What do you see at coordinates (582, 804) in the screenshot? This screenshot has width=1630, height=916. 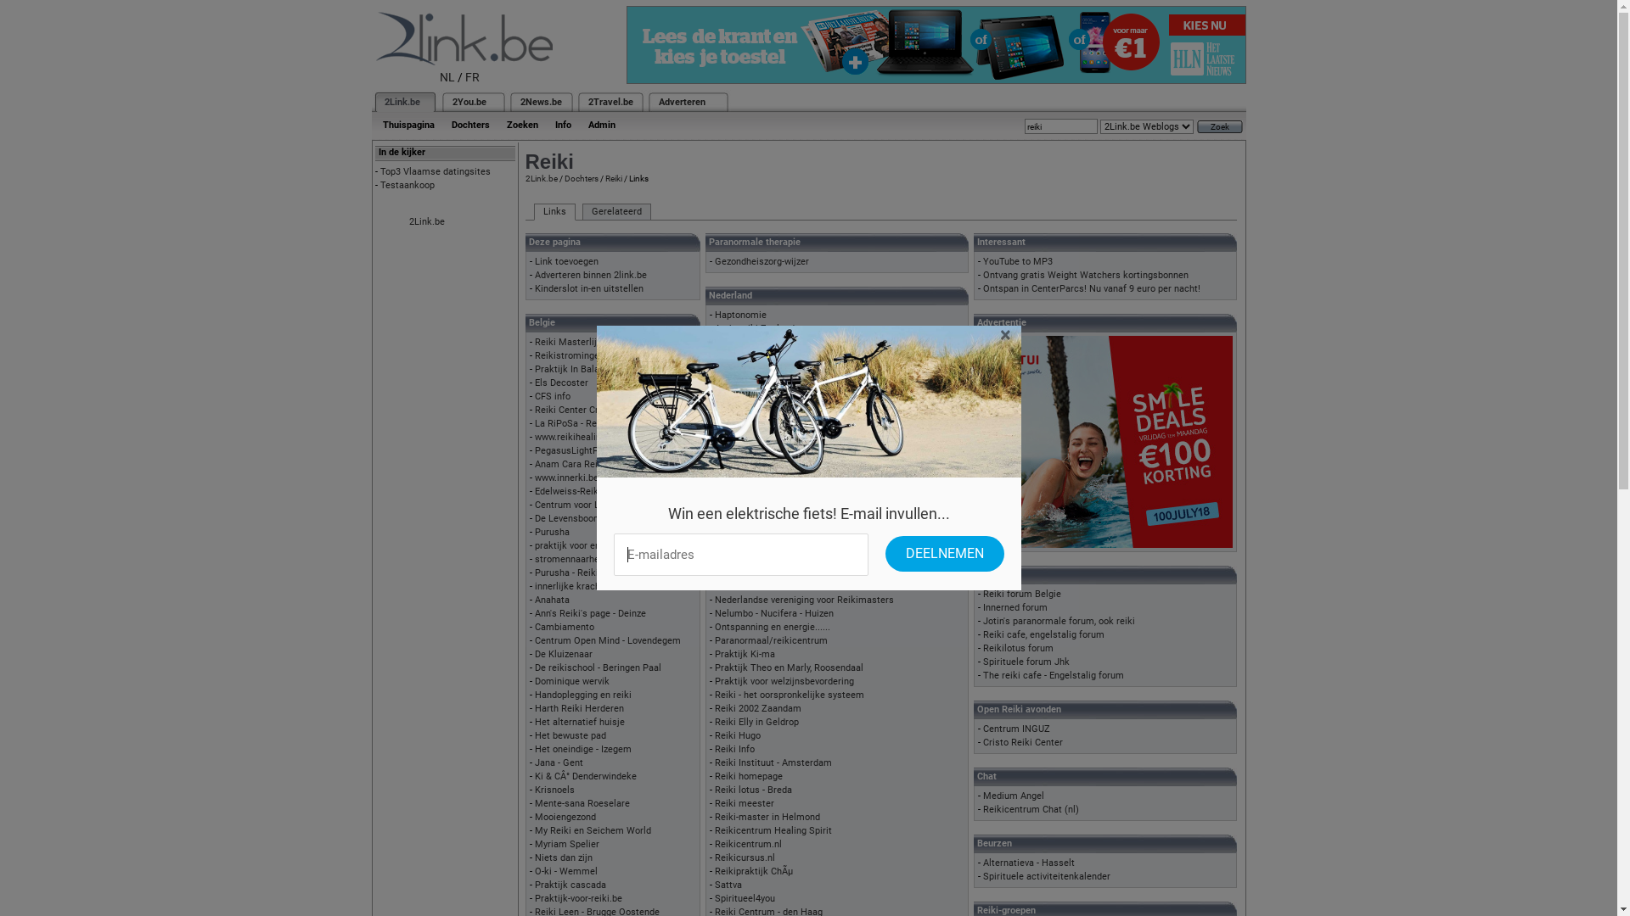 I see `Mente-sana Roeselare` at bounding box center [582, 804].